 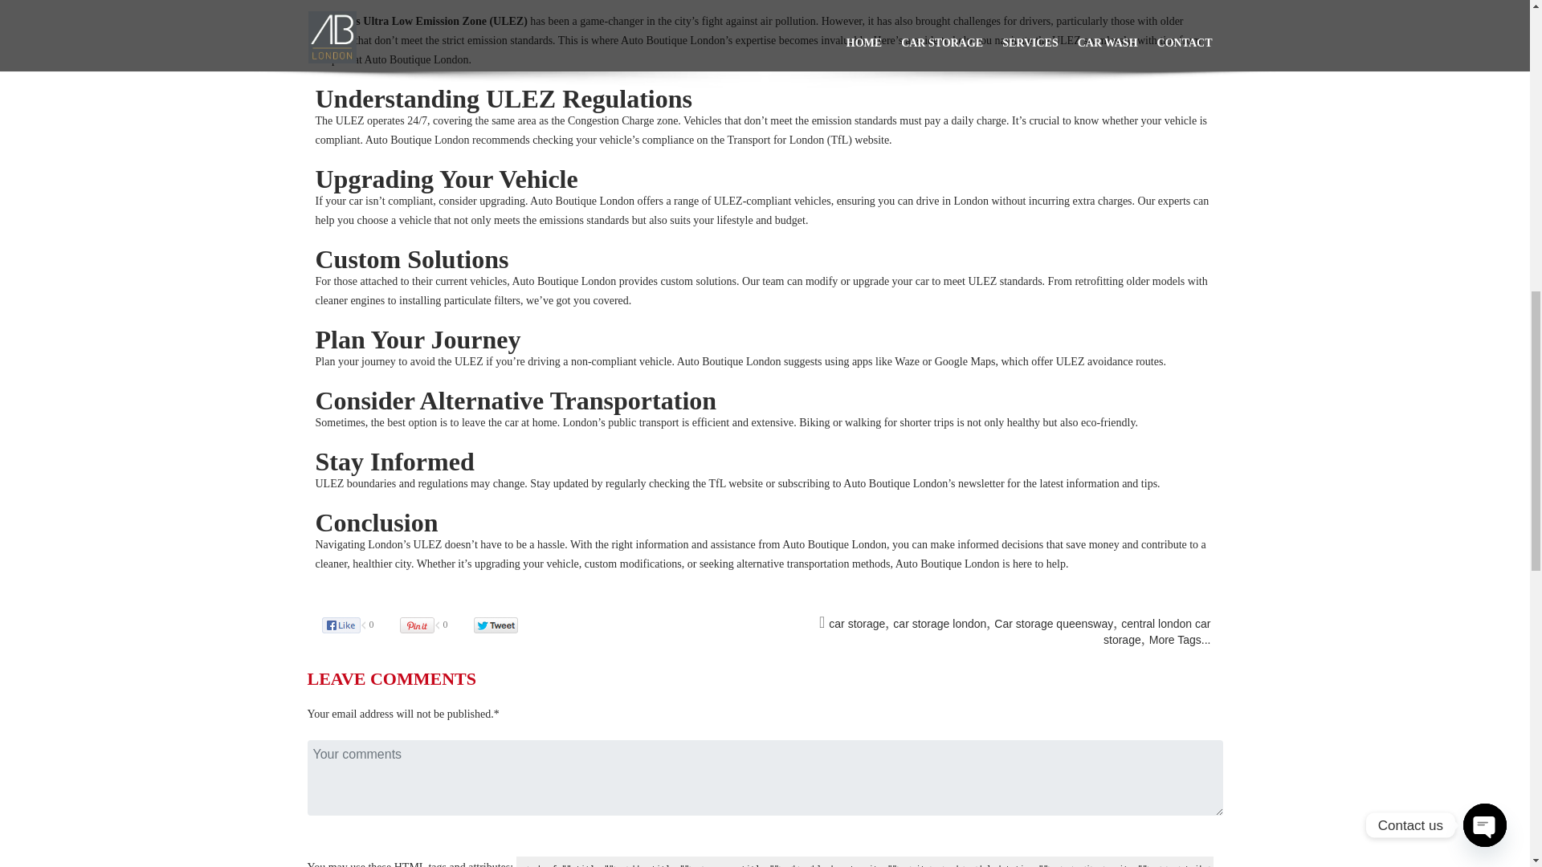 I want to click on Car storage queensway, so click(x=1054, y=623).